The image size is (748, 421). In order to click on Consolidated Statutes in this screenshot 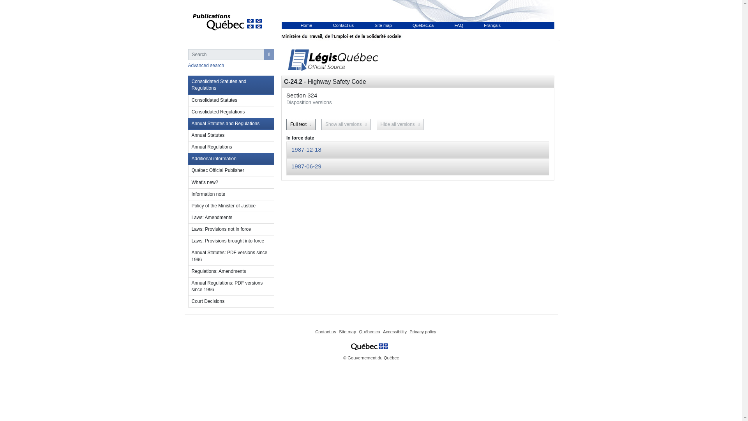, I will do `click(231, 101)`.